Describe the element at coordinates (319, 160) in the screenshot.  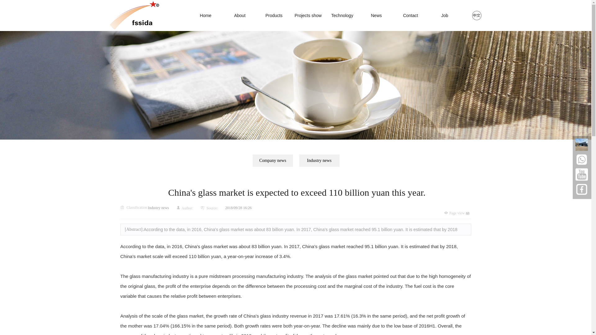
I see `Industry news` at that location.